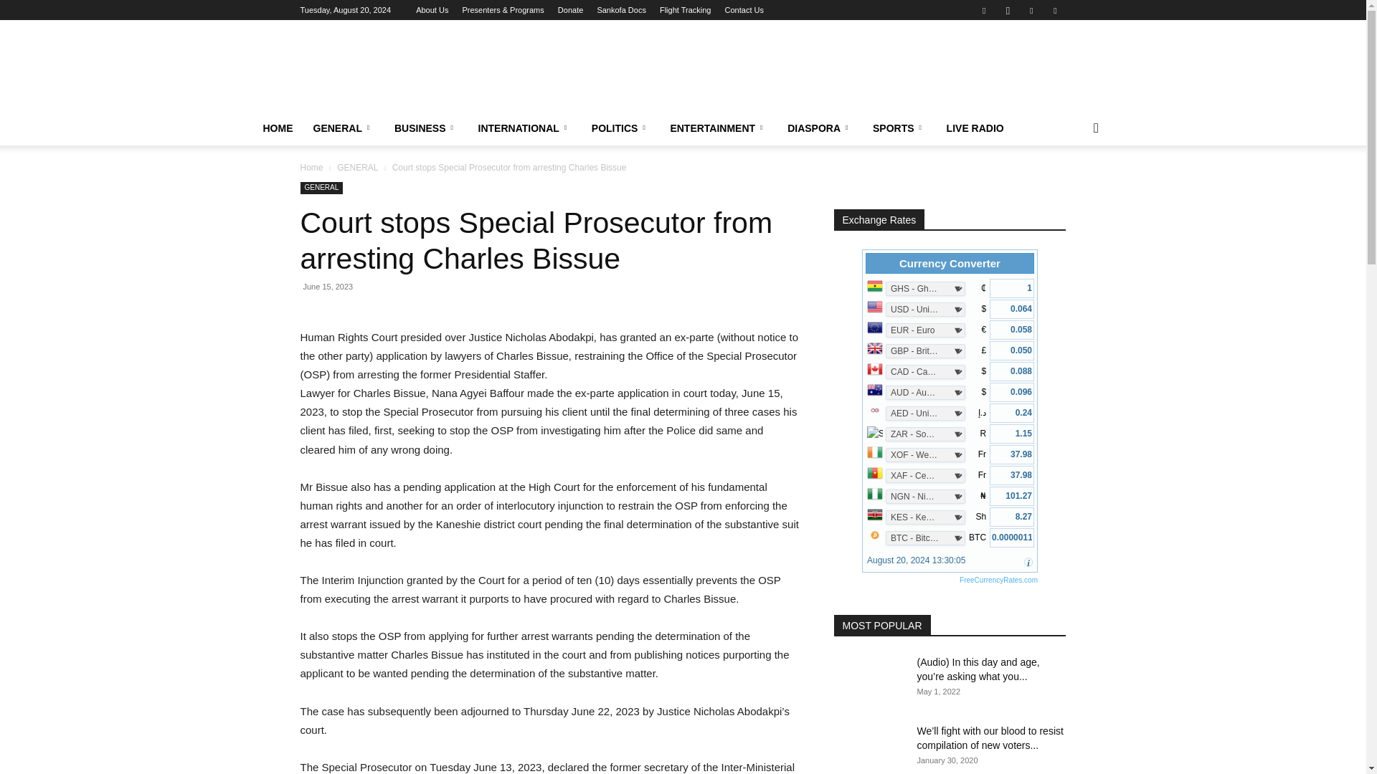 Image resolution: width=1377 pixels, height=774 pixels. What do you see at coordinates (621, 10) in the screenshot?
I see `Sankofa Docs` at bounding box center [621, 10].